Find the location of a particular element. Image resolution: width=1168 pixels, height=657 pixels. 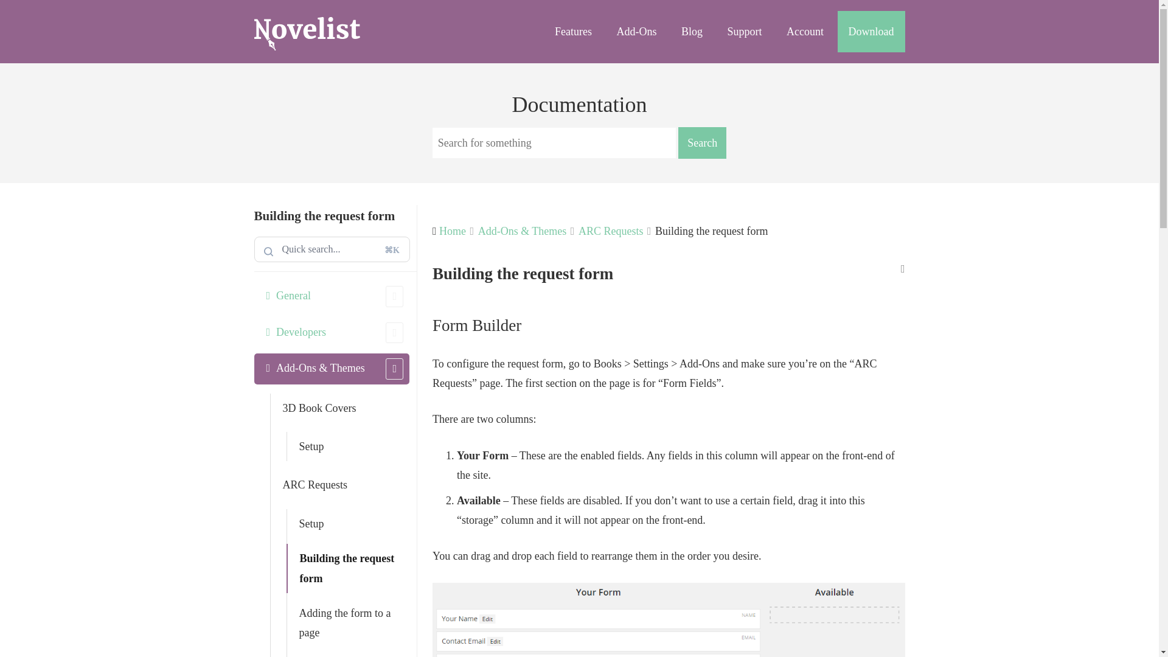

Features is located at coordinates (573, 32).